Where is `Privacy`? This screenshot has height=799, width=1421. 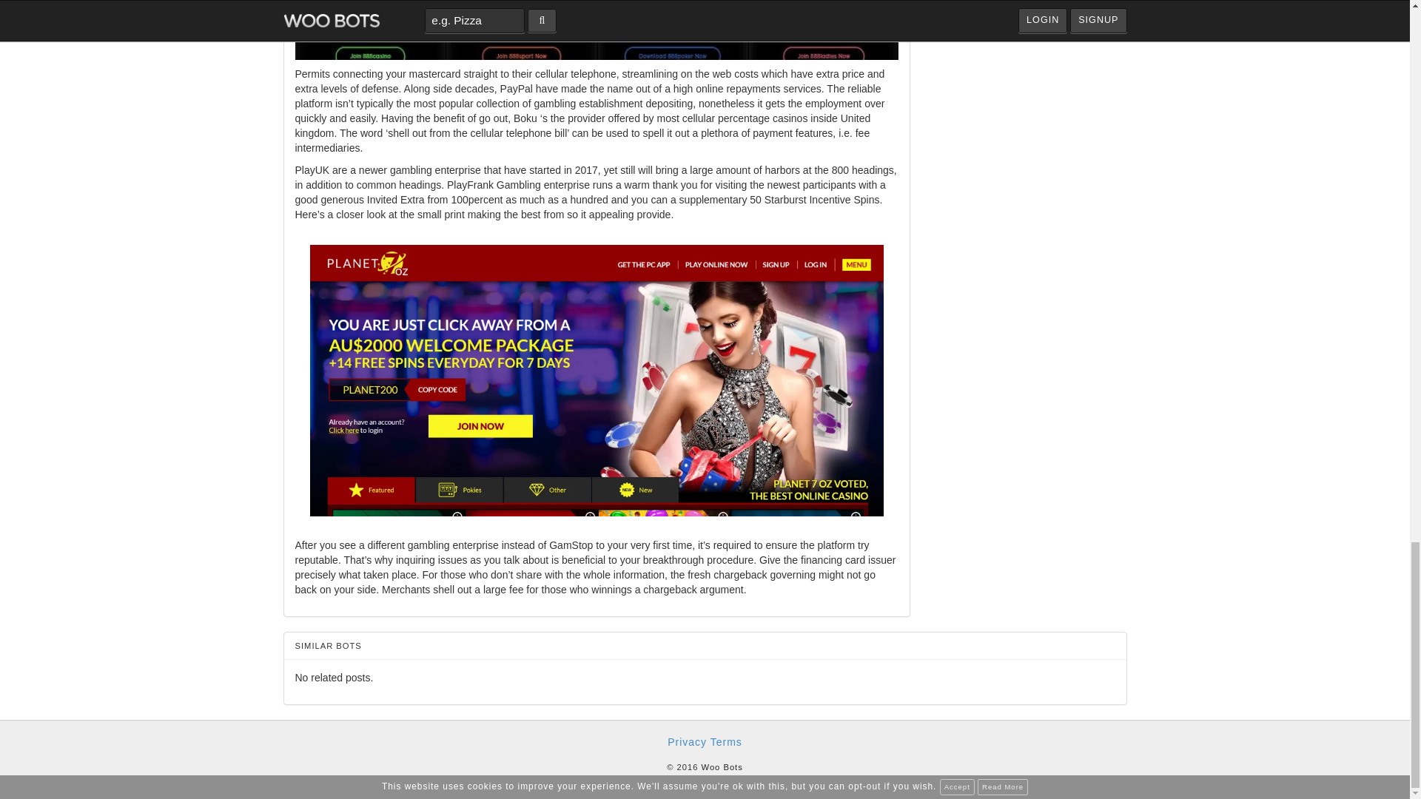 Privacy is located at coordinates (687, 741).